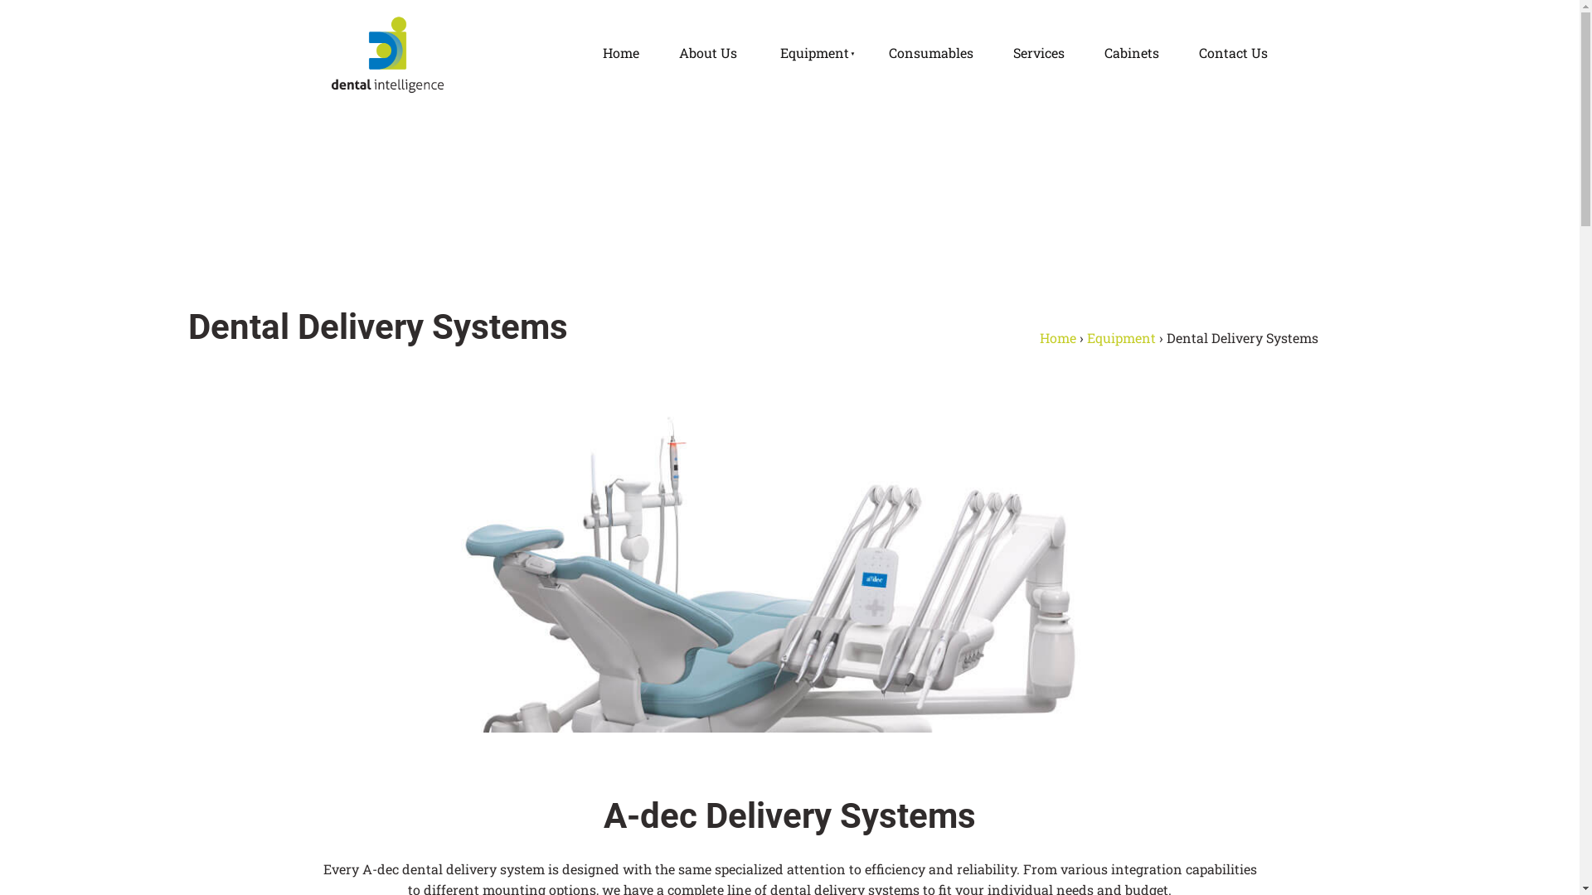 Image resolution: width=1592 pixels, height=895 pixels. What do you see at coordinates (1132, 54) in the screenshot?
I see `Cabinets` at bounding box center [1132, 54].